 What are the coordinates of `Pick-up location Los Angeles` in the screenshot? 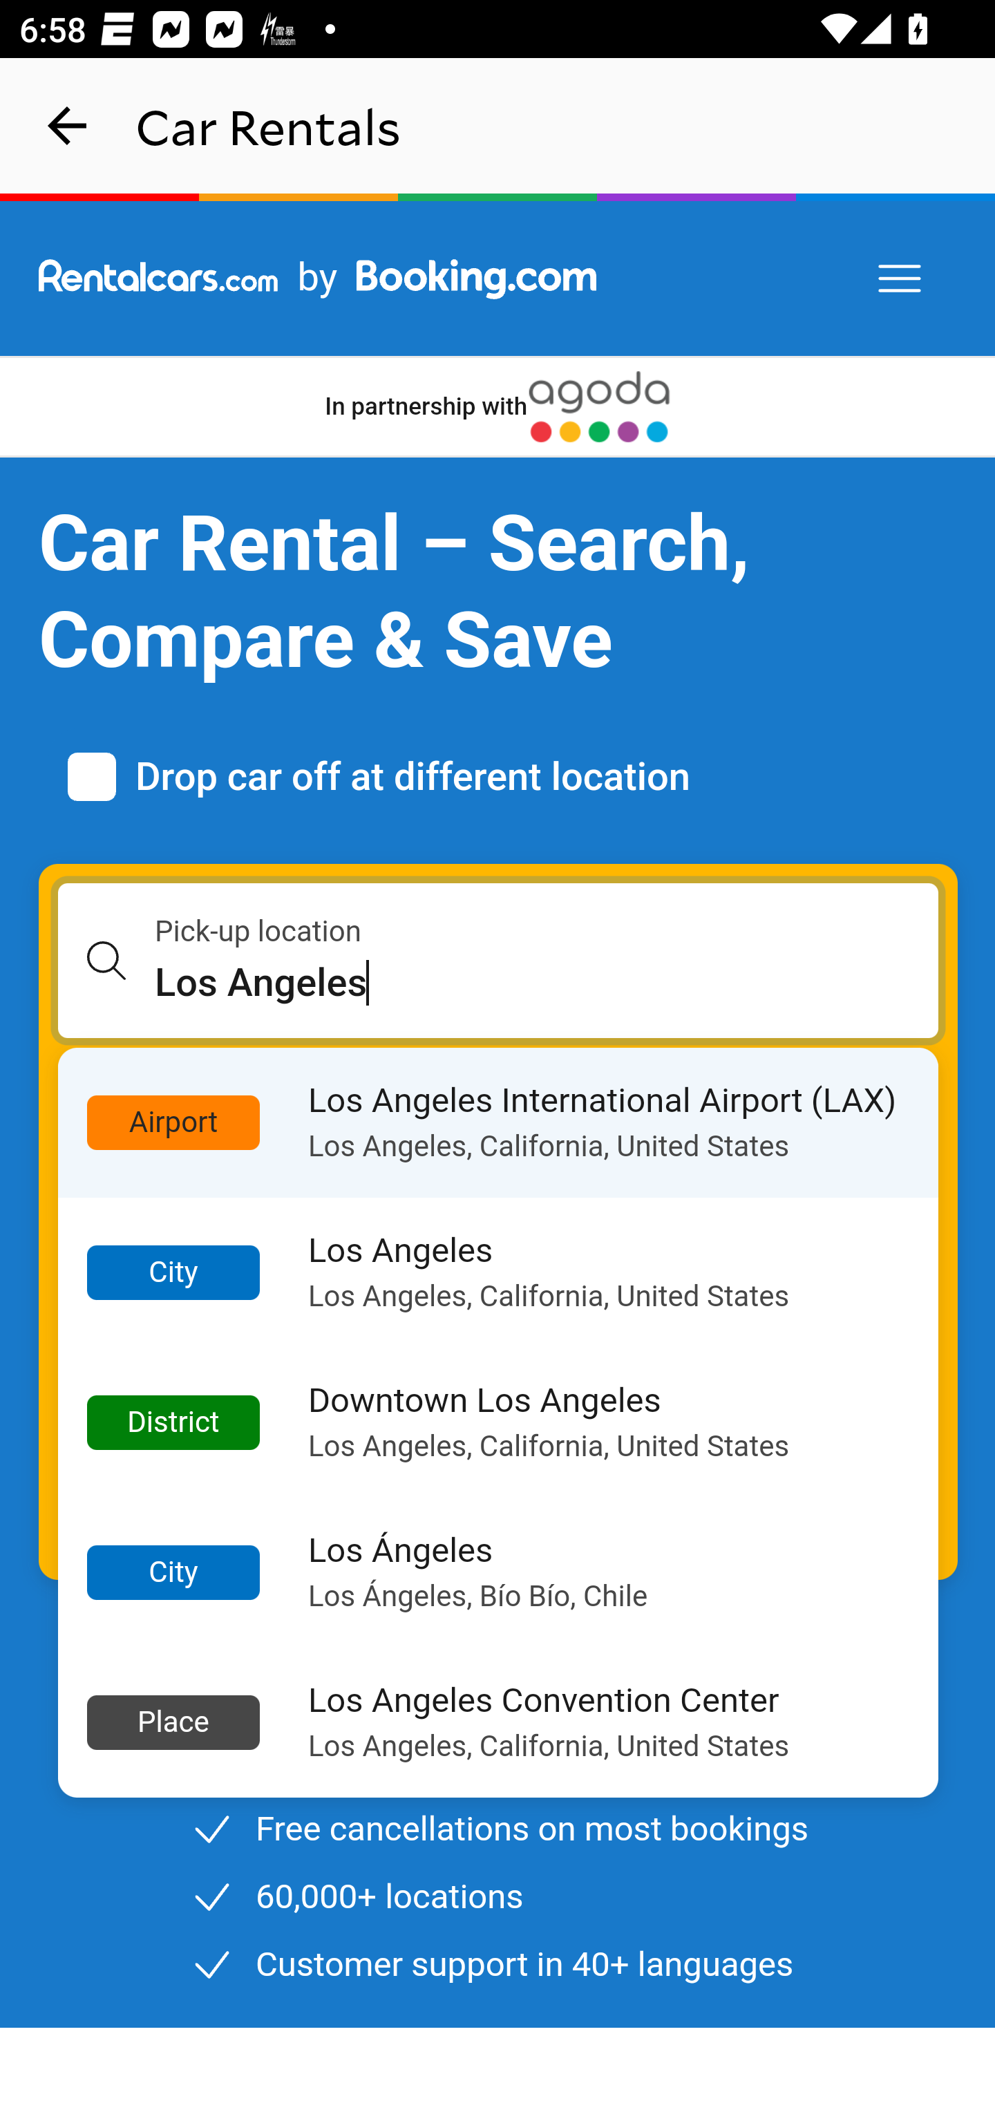 It's located at (499, 961).